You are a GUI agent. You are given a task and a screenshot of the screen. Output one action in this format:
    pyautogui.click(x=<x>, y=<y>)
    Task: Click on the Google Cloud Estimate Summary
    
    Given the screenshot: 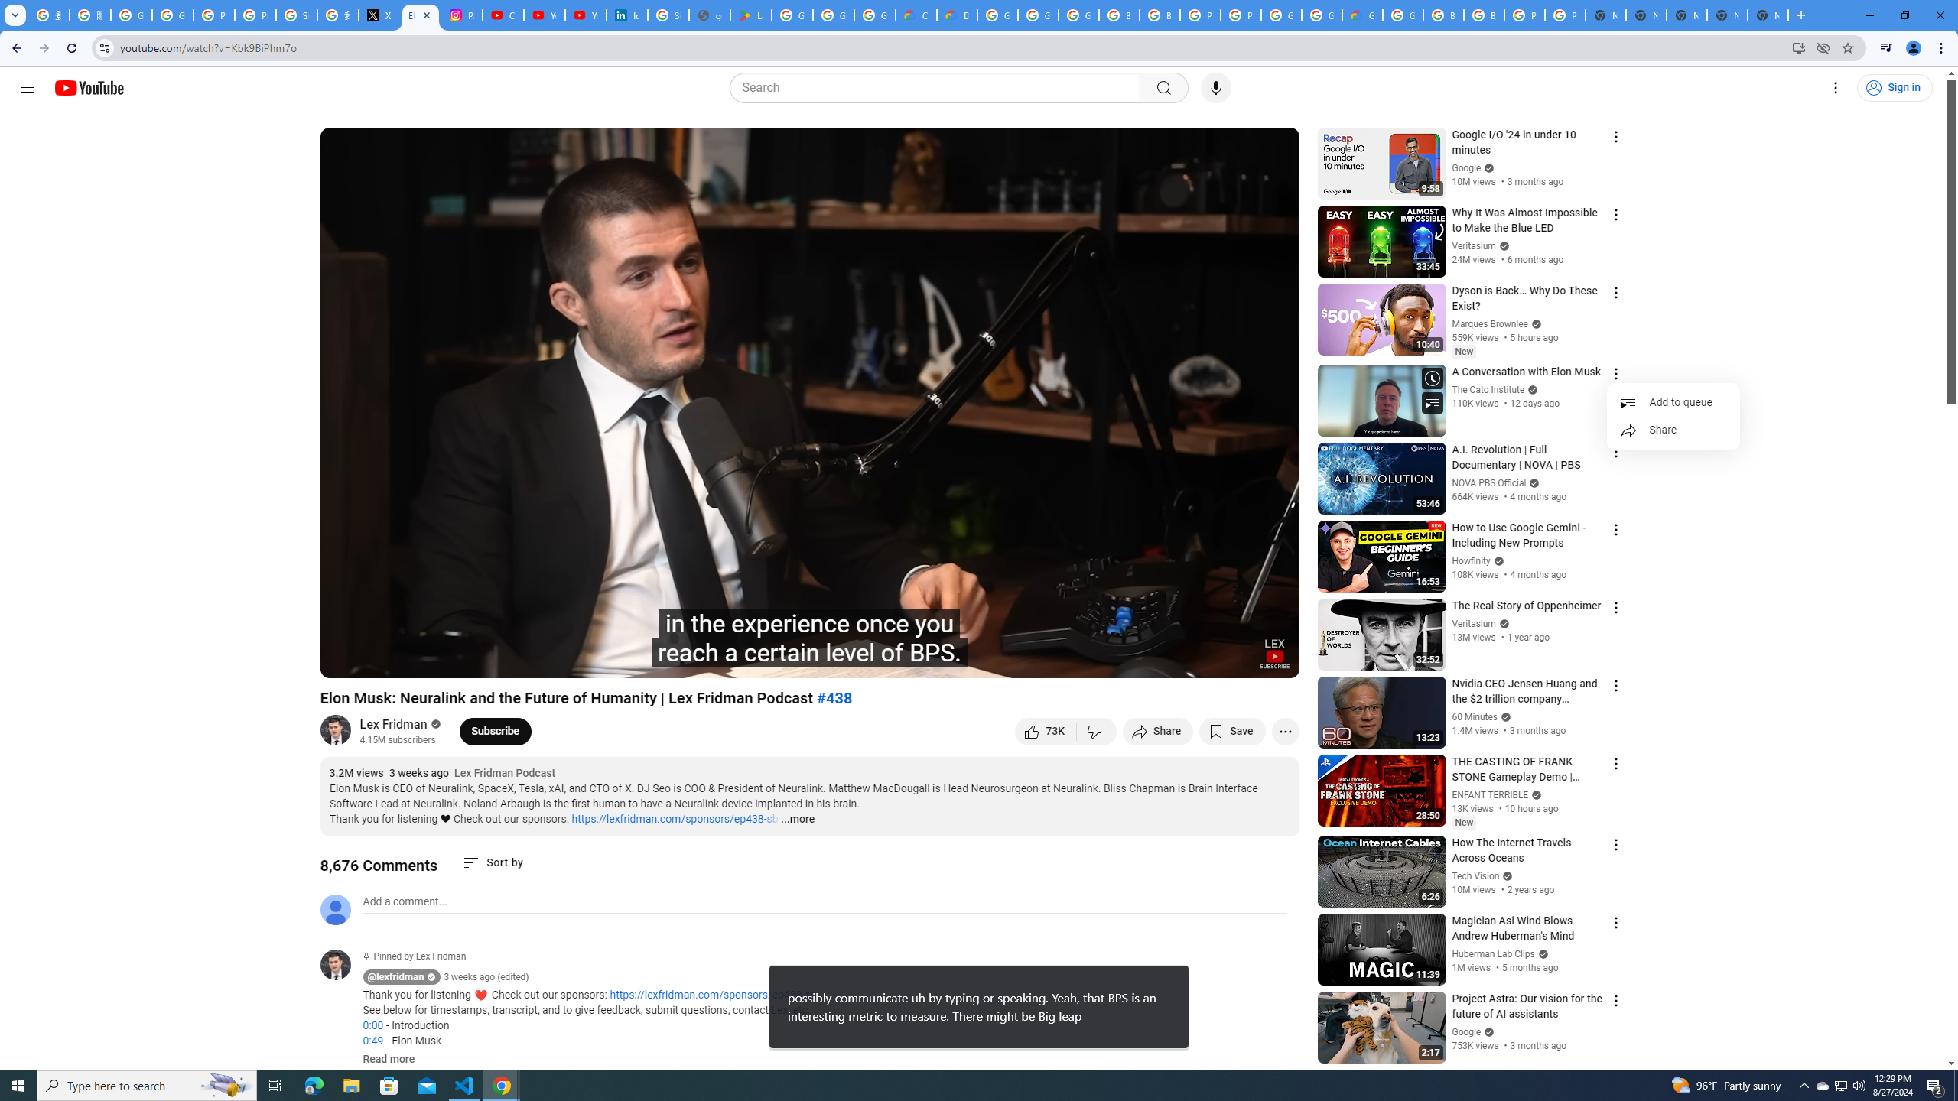 What is the action you would take?
    pyautogui.click(x=1362, y=15)
    